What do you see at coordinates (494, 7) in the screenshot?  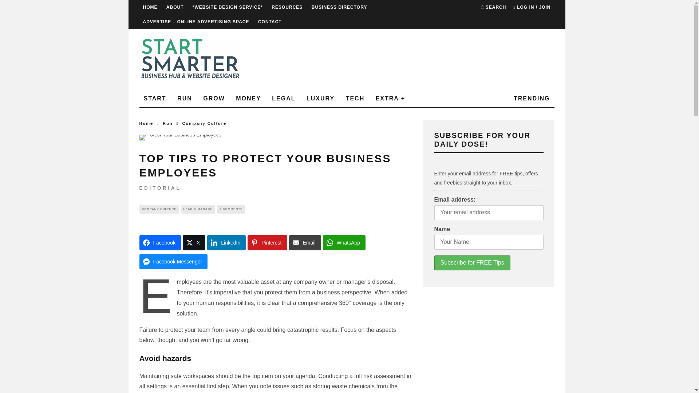 I see `SEARCH` at bounding box center [494, 7].